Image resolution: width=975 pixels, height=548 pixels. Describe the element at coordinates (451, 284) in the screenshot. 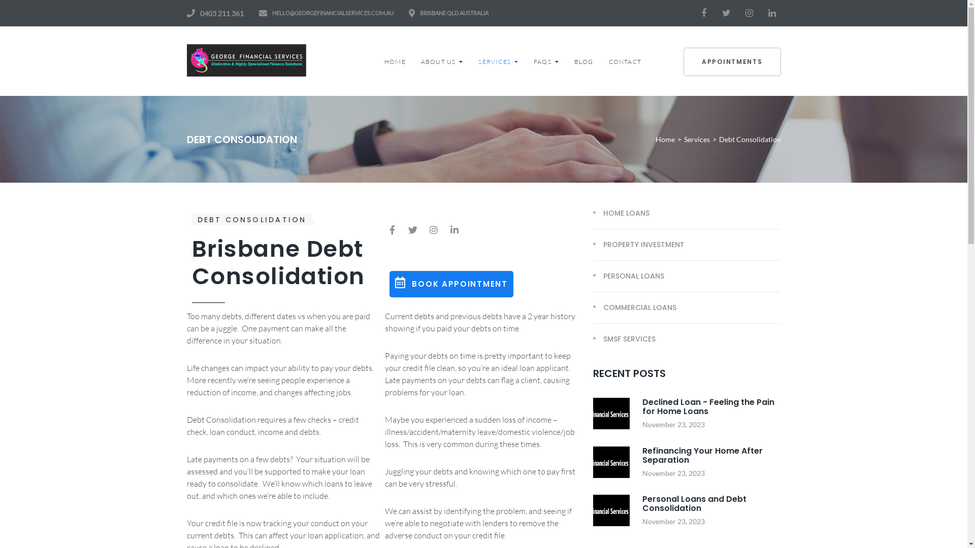

I see `BOOK APPOINTMENT` at that location.